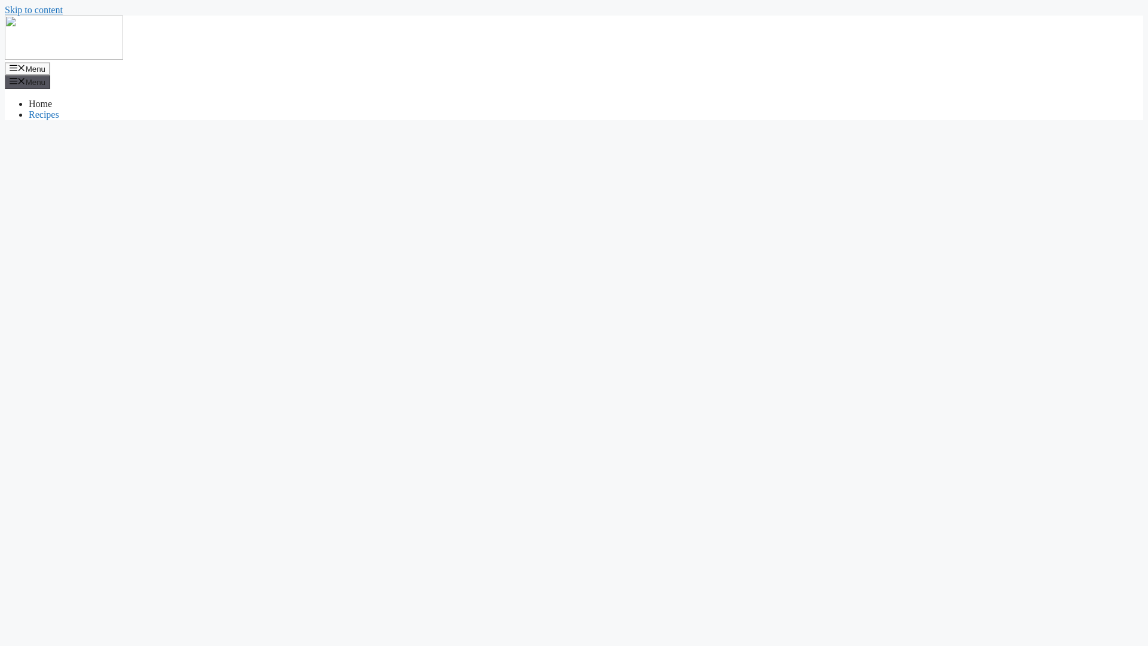  I want to click on Home, so click(40, 104).